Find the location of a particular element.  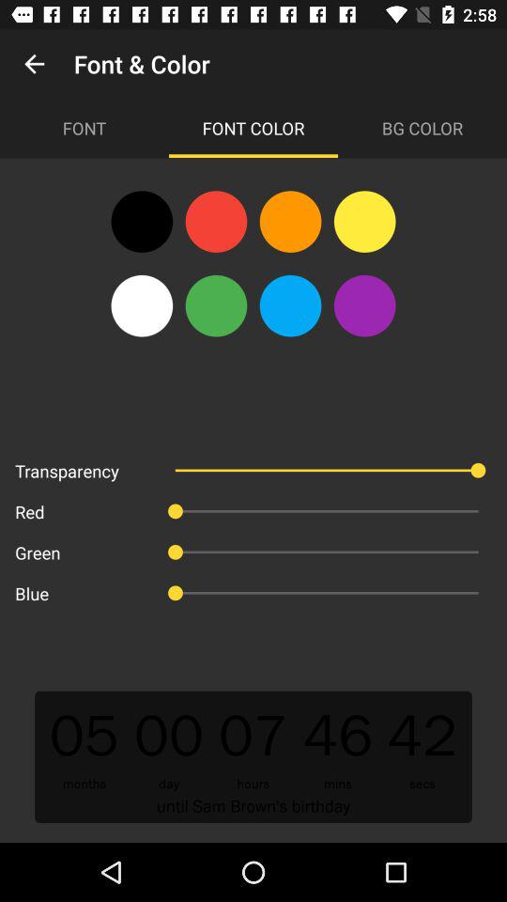

press the icon below the font color is located at coordinates (364, 222).